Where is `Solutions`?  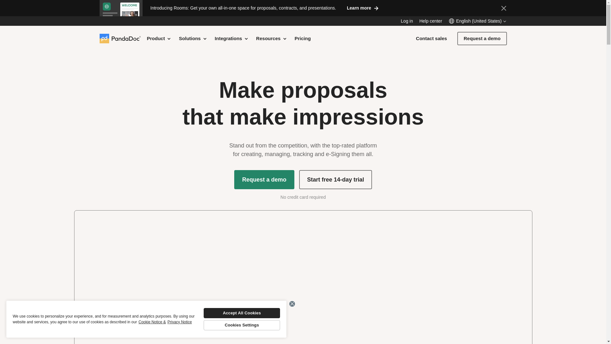
Solutions is located at coordinates (193, 38).